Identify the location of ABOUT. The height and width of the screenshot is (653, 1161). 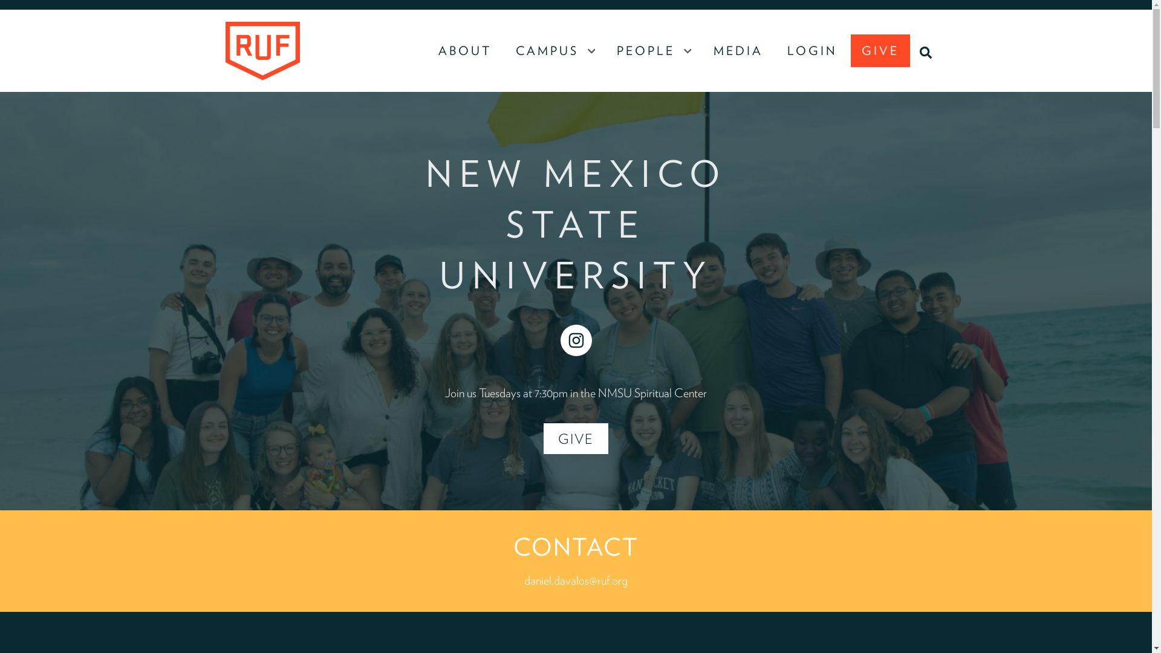
(464, 51).